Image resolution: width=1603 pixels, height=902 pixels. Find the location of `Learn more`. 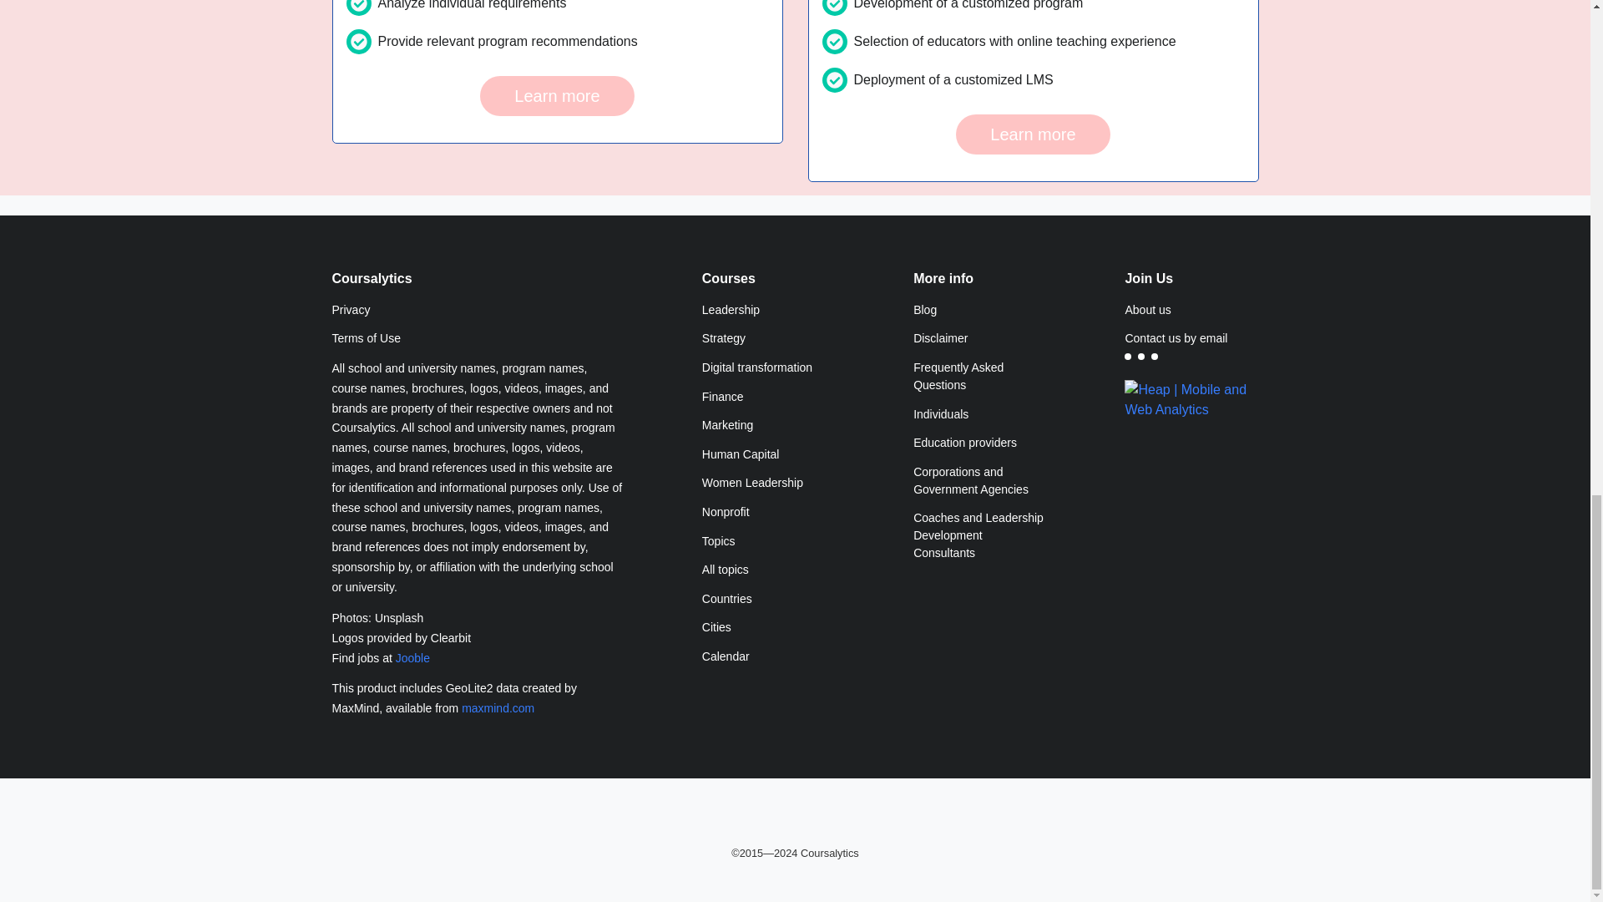

Learn more is located at coordinates (556, 95).